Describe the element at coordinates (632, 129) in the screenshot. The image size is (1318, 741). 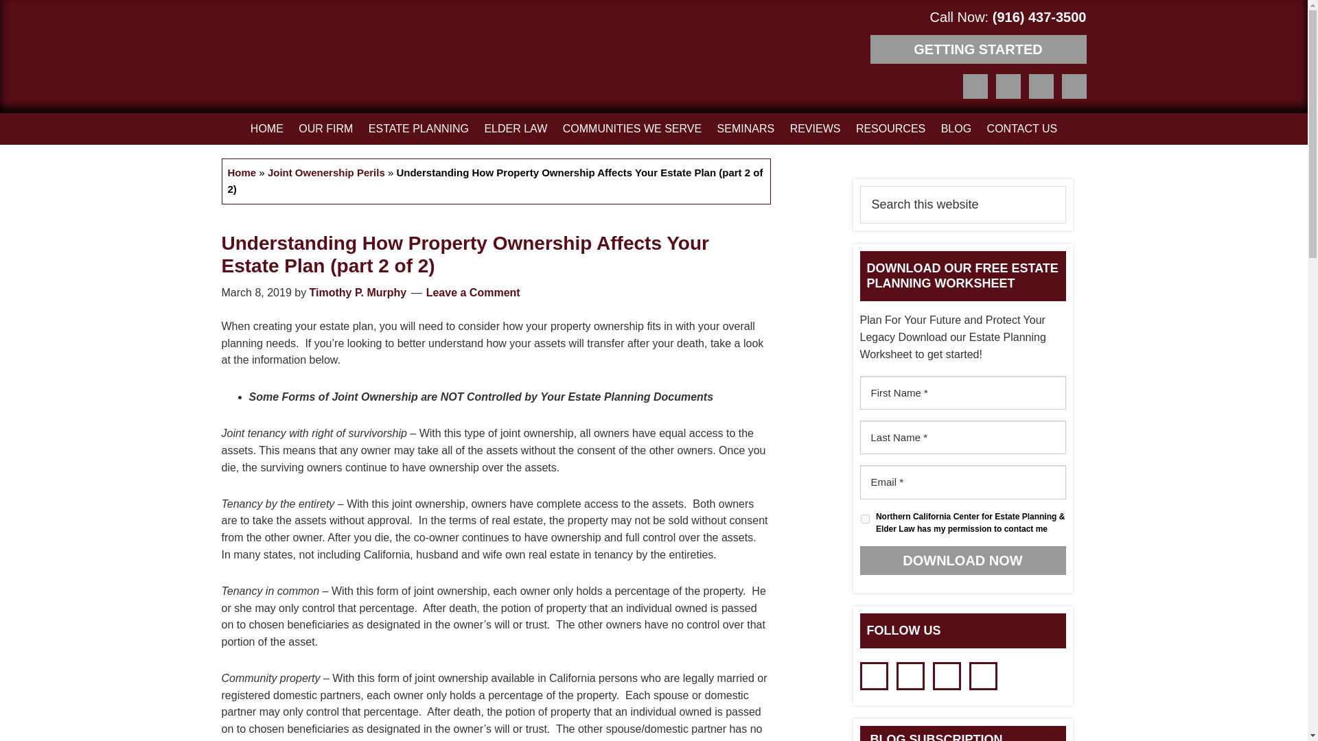
I see `COMMUNITIES WE SERVE` at that location.